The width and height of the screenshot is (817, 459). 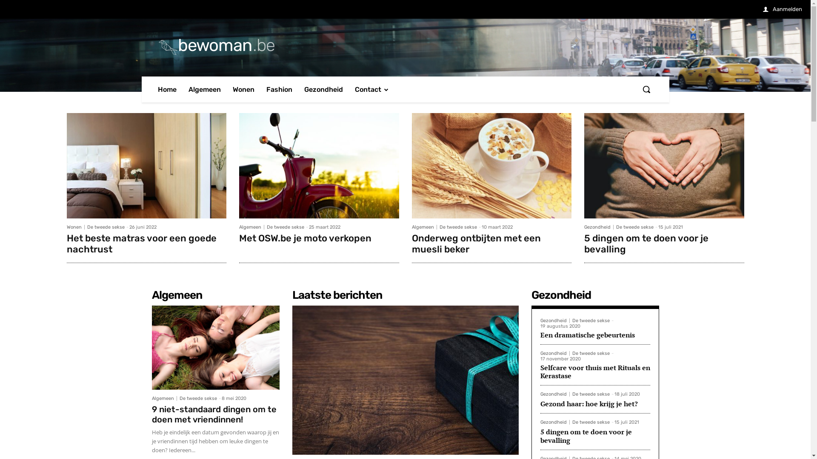 What do you see at coordinates (214, 414) in the screenshot?
I see `9 niet-standaard dingen om te doen met vriendinnen!` at bounding box center [214, 414].